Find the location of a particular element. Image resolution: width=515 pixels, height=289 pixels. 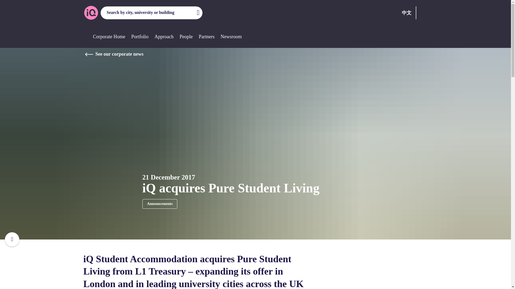

People is located at coordinates (186, 36).